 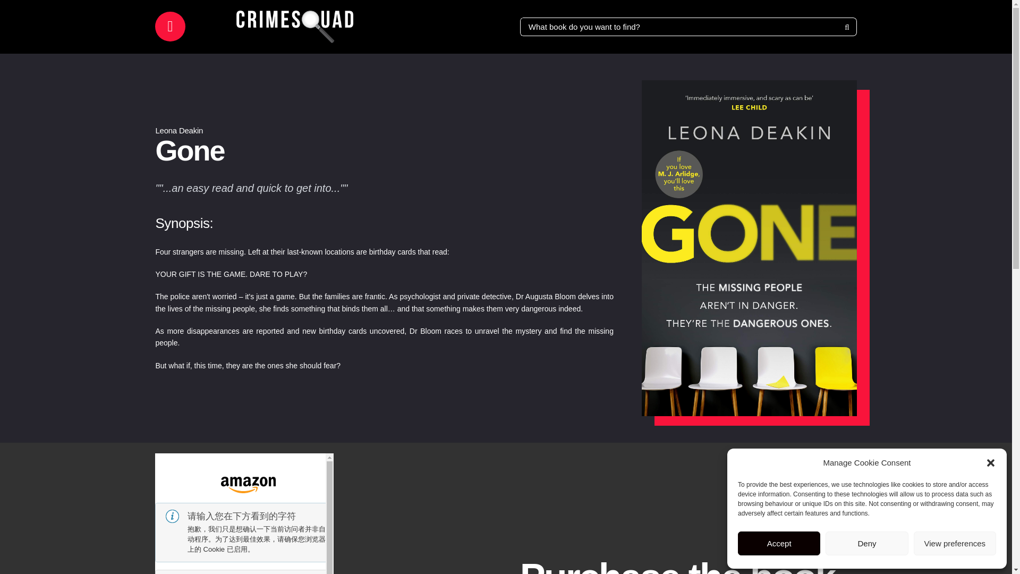 What do you see at coordinates (866, 543) in the screenshot?
I see `Deny` at bounding box center [866, 543].